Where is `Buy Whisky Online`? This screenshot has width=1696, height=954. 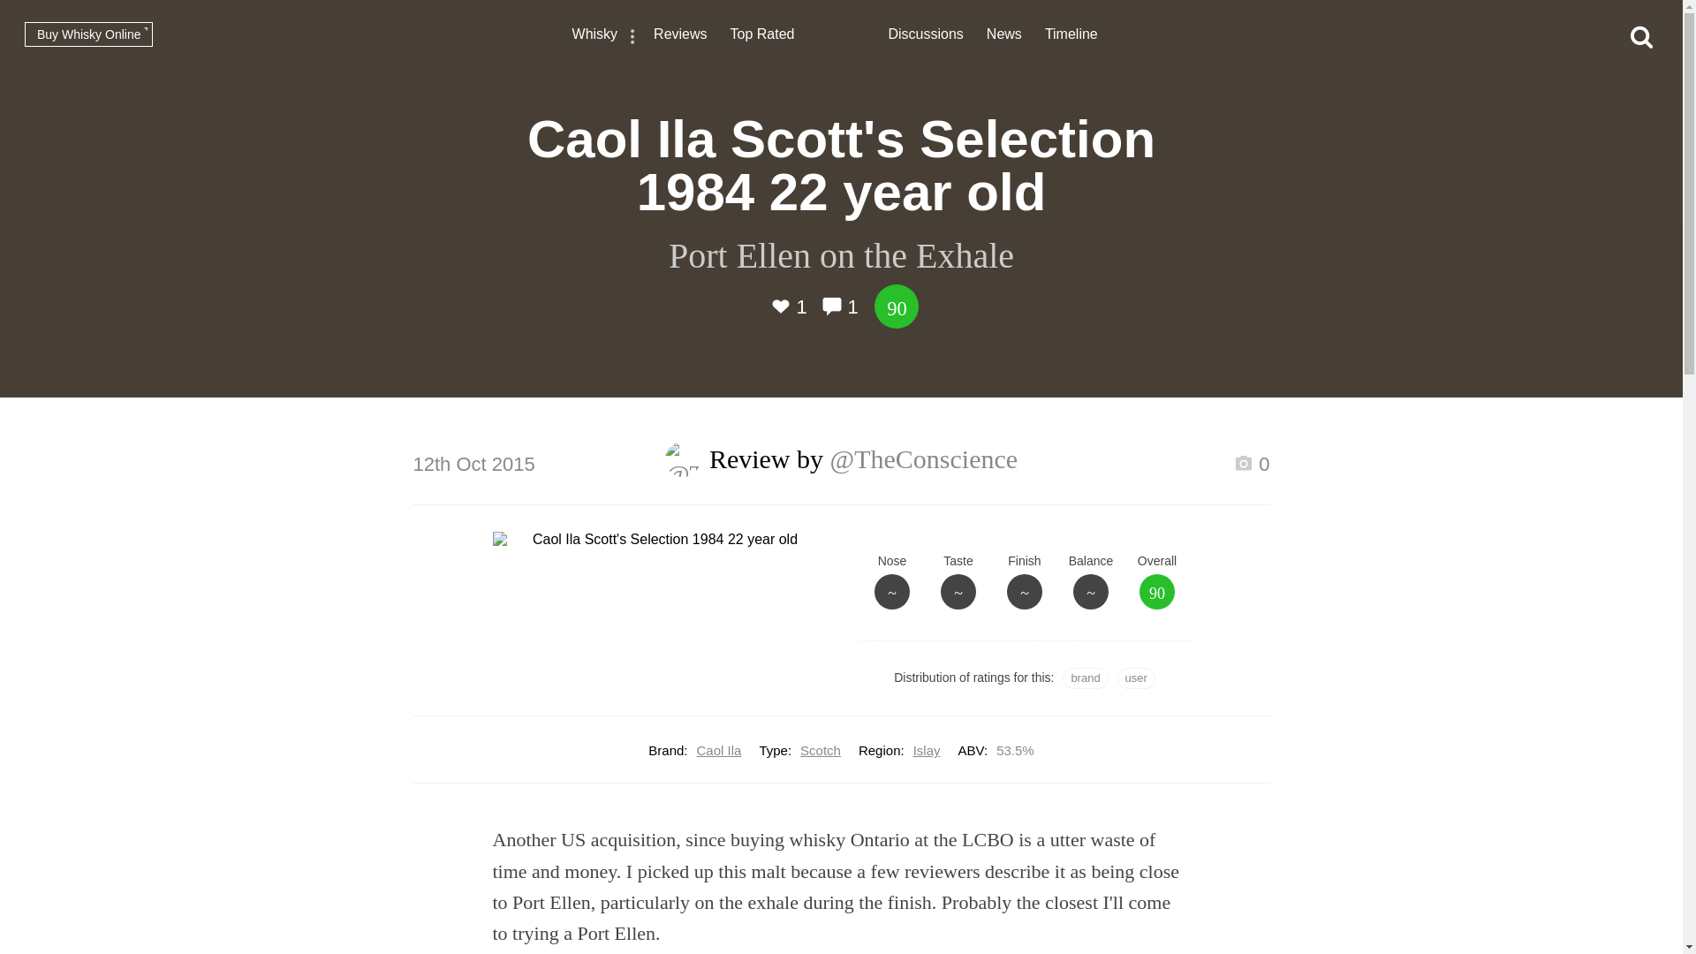 Buy Whisky Online is located at coordinates (88, 34).